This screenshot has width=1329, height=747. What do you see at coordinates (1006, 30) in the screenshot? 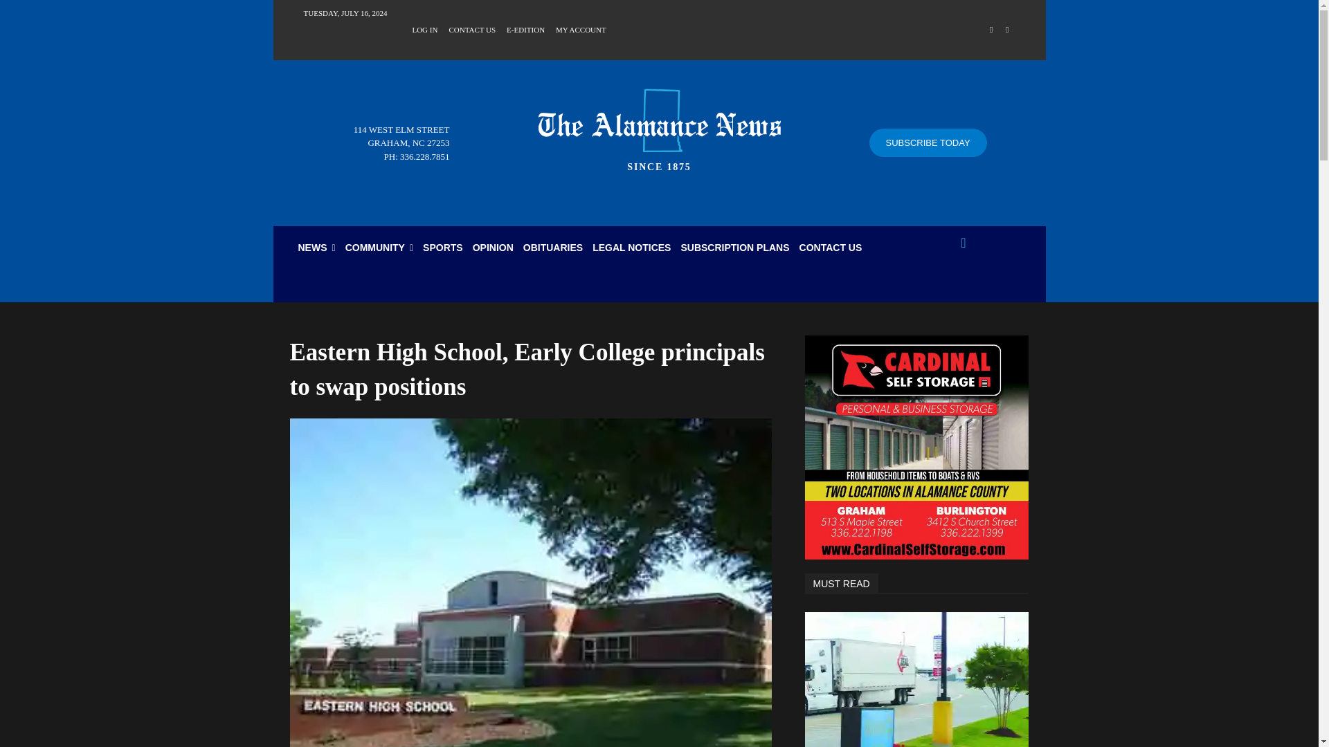
I see `Twitter` at bounding box center [1006, 30].